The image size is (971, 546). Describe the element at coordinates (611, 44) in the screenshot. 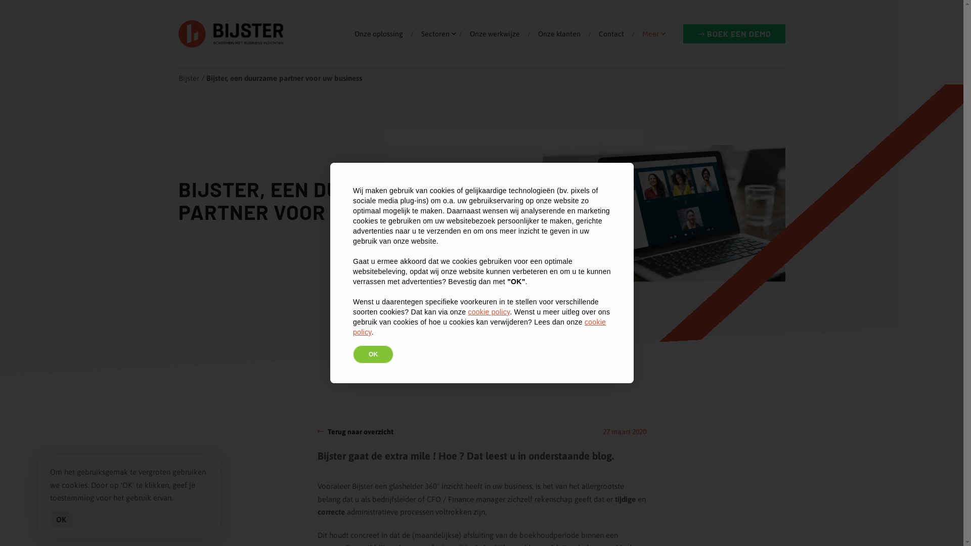

I see `Contact` at that location.